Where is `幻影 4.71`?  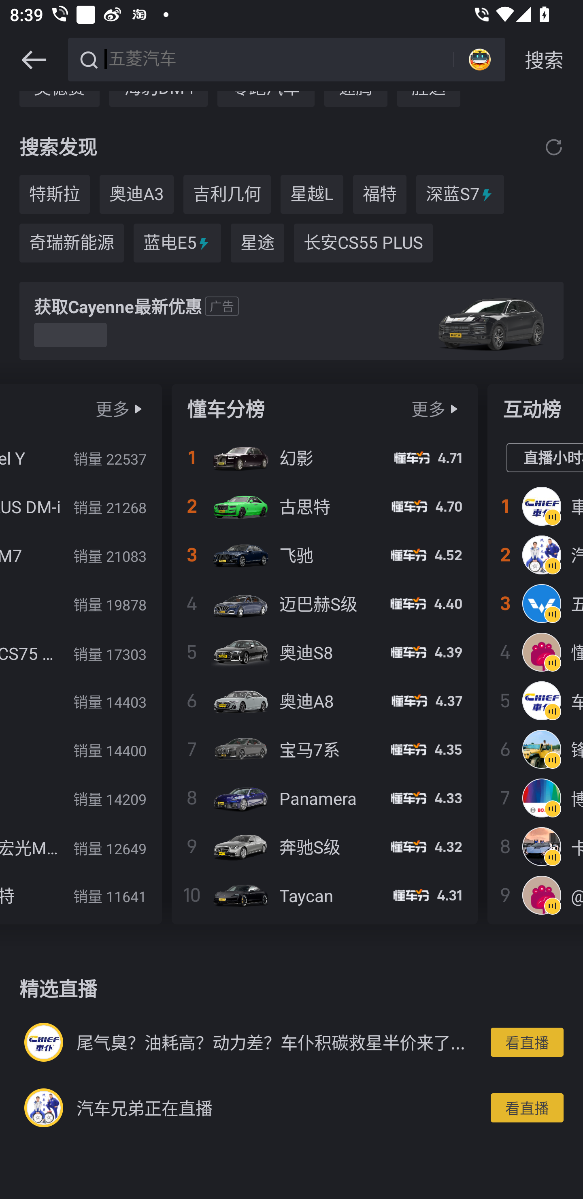
幻影 4.71 is located at coordinates (325, 457).